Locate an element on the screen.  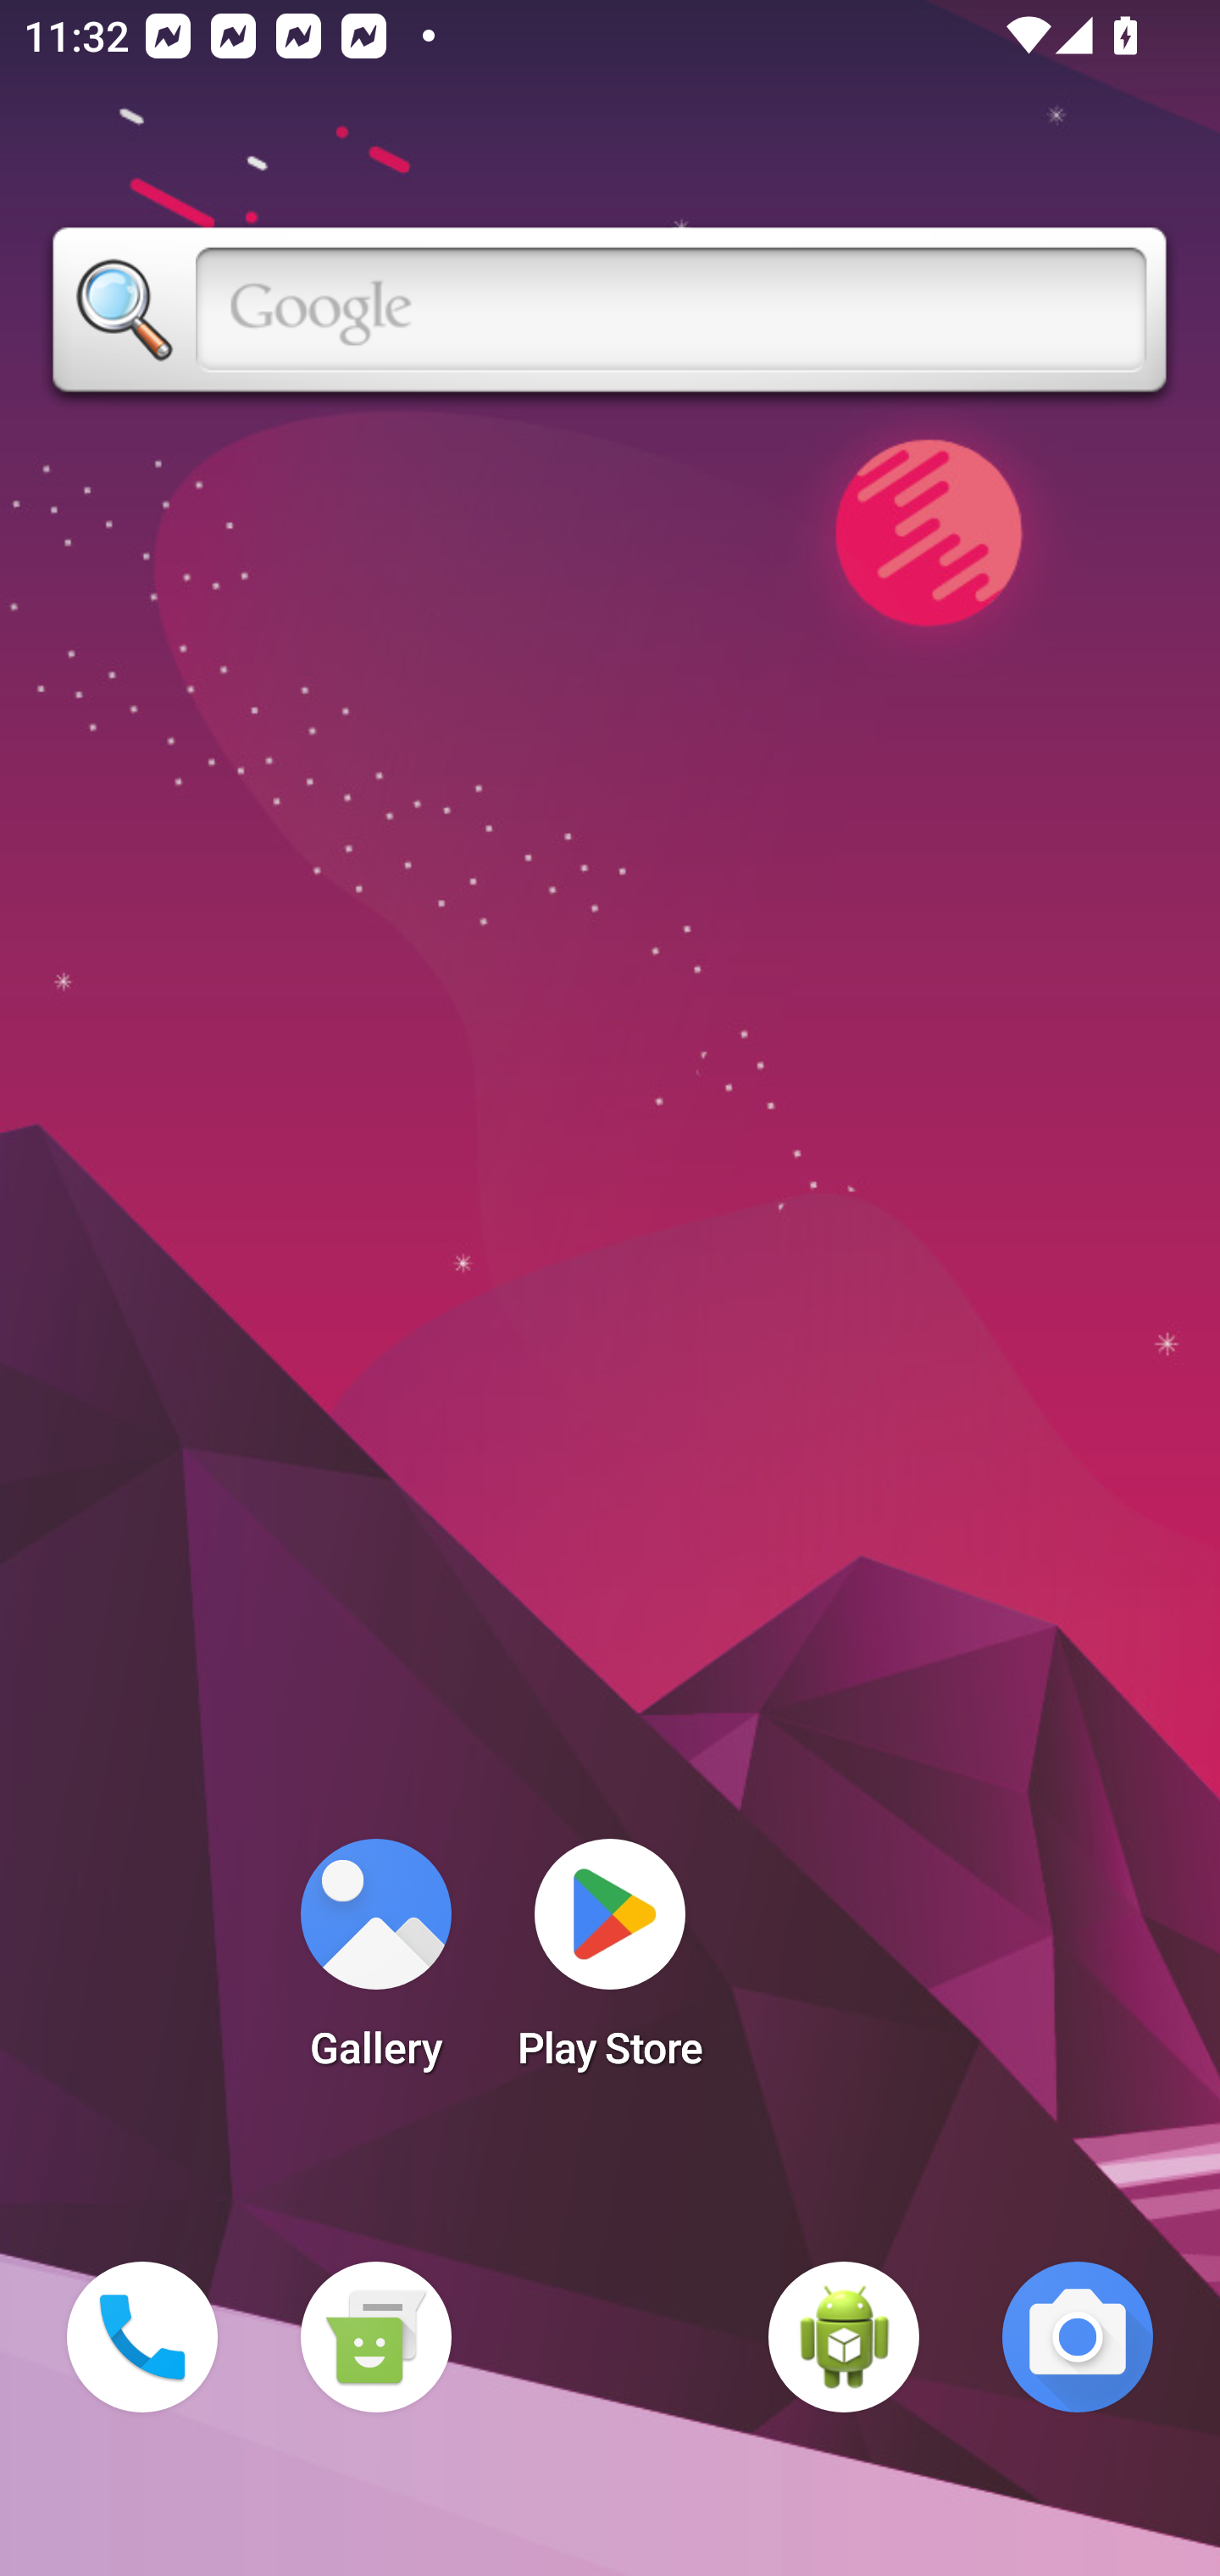
Phone is located at coordinates (142, 2337).